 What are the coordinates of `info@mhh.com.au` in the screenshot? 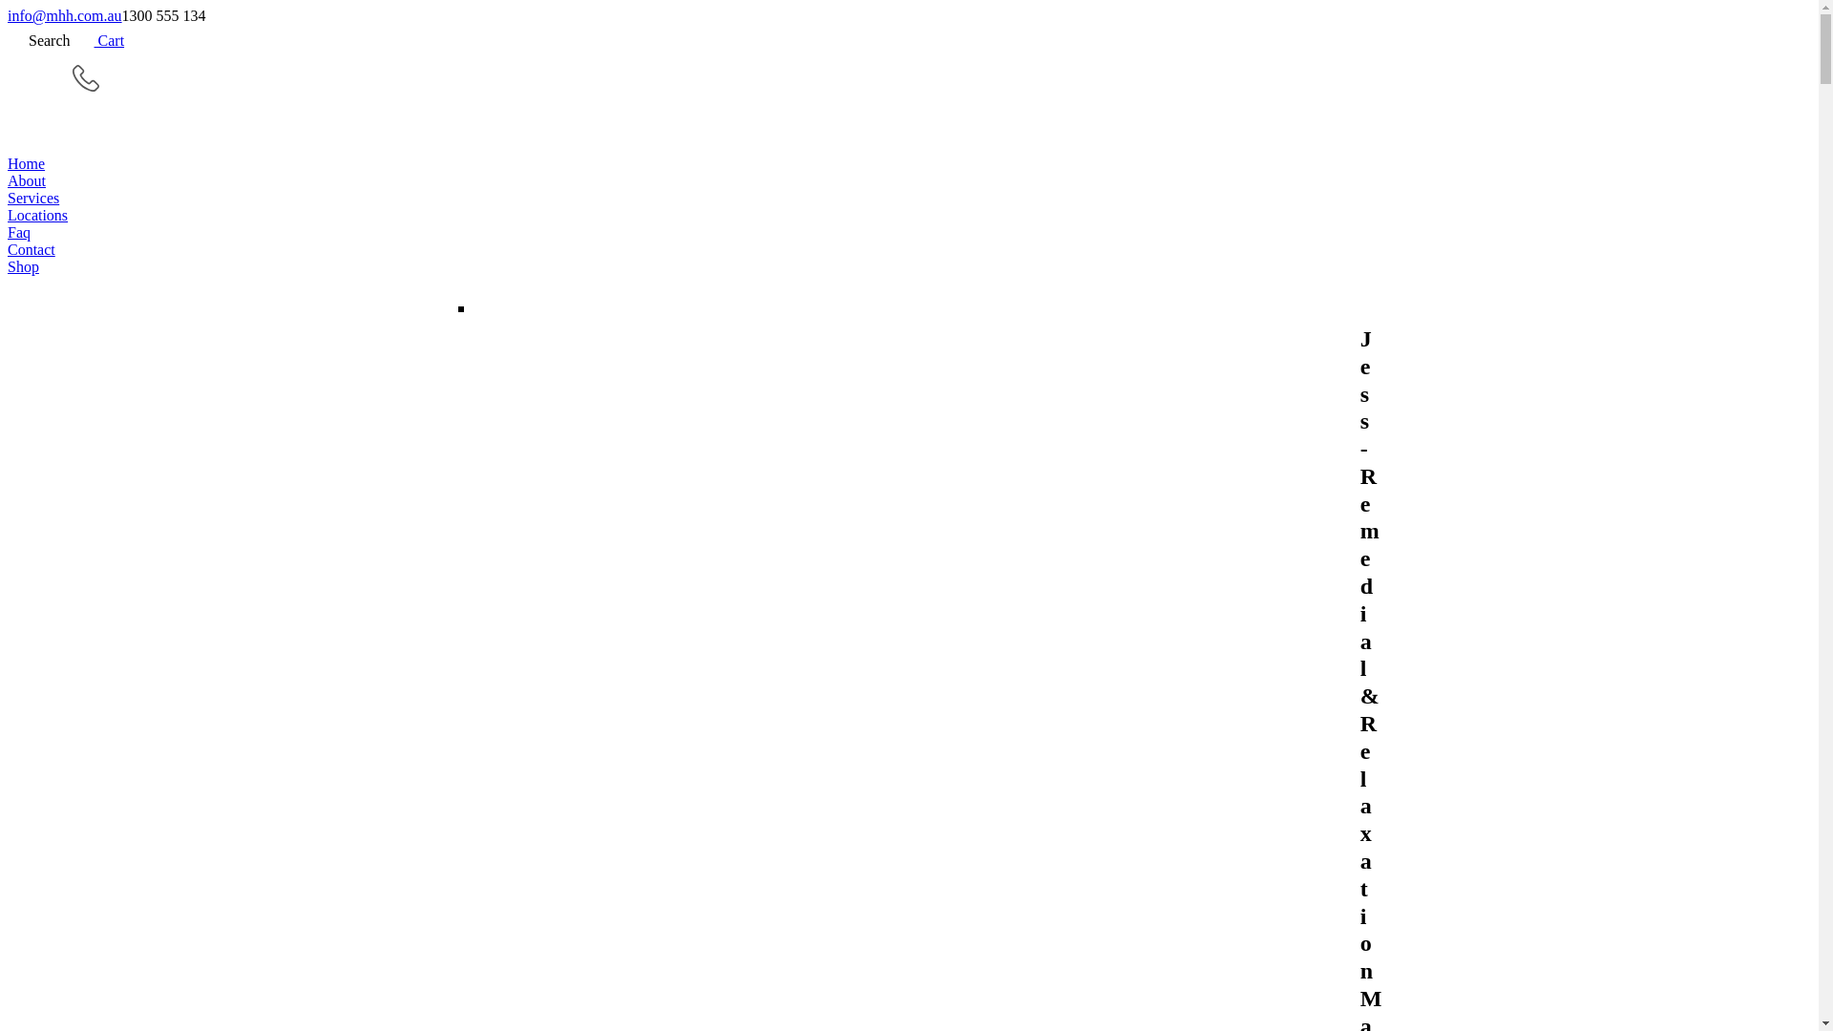 It's located at (65, 15).